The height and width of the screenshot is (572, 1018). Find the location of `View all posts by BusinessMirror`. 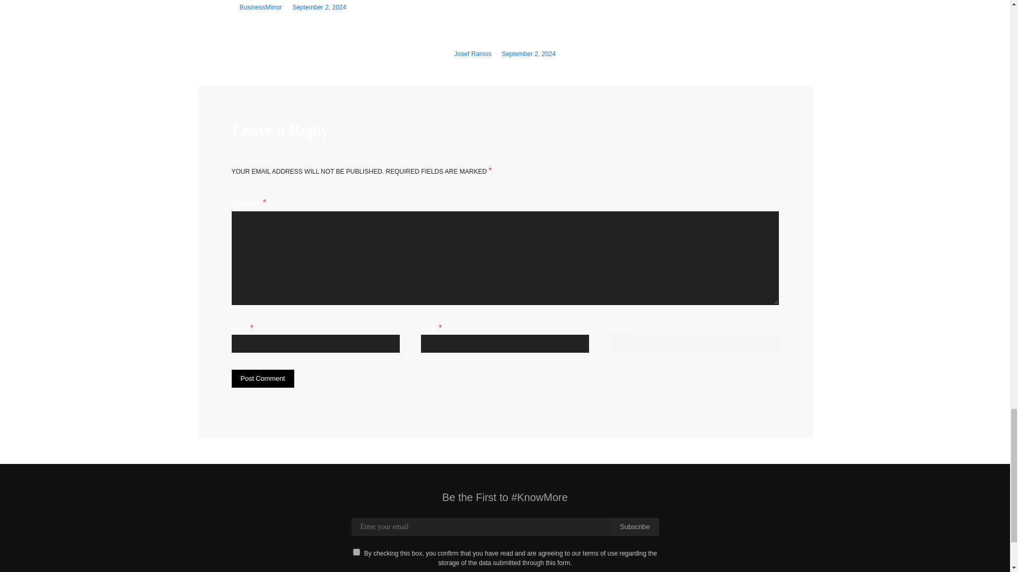

View all posts by BusinessMirror is located at coordinates (260, 7).